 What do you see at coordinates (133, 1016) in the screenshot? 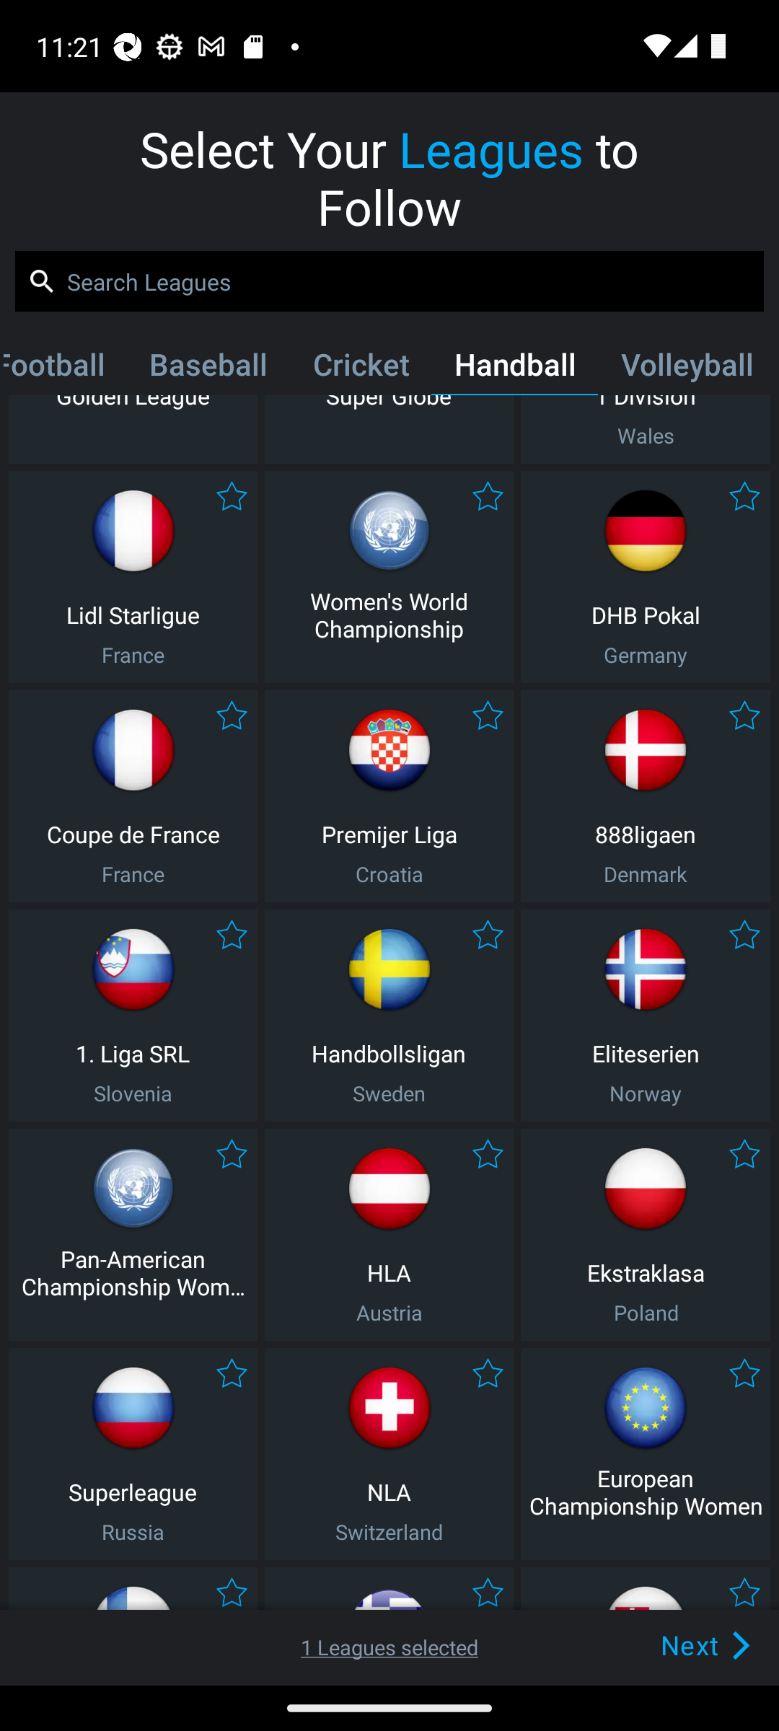
I see `1. Liga SRL Slovenia` at bounding box center [133, 1016].